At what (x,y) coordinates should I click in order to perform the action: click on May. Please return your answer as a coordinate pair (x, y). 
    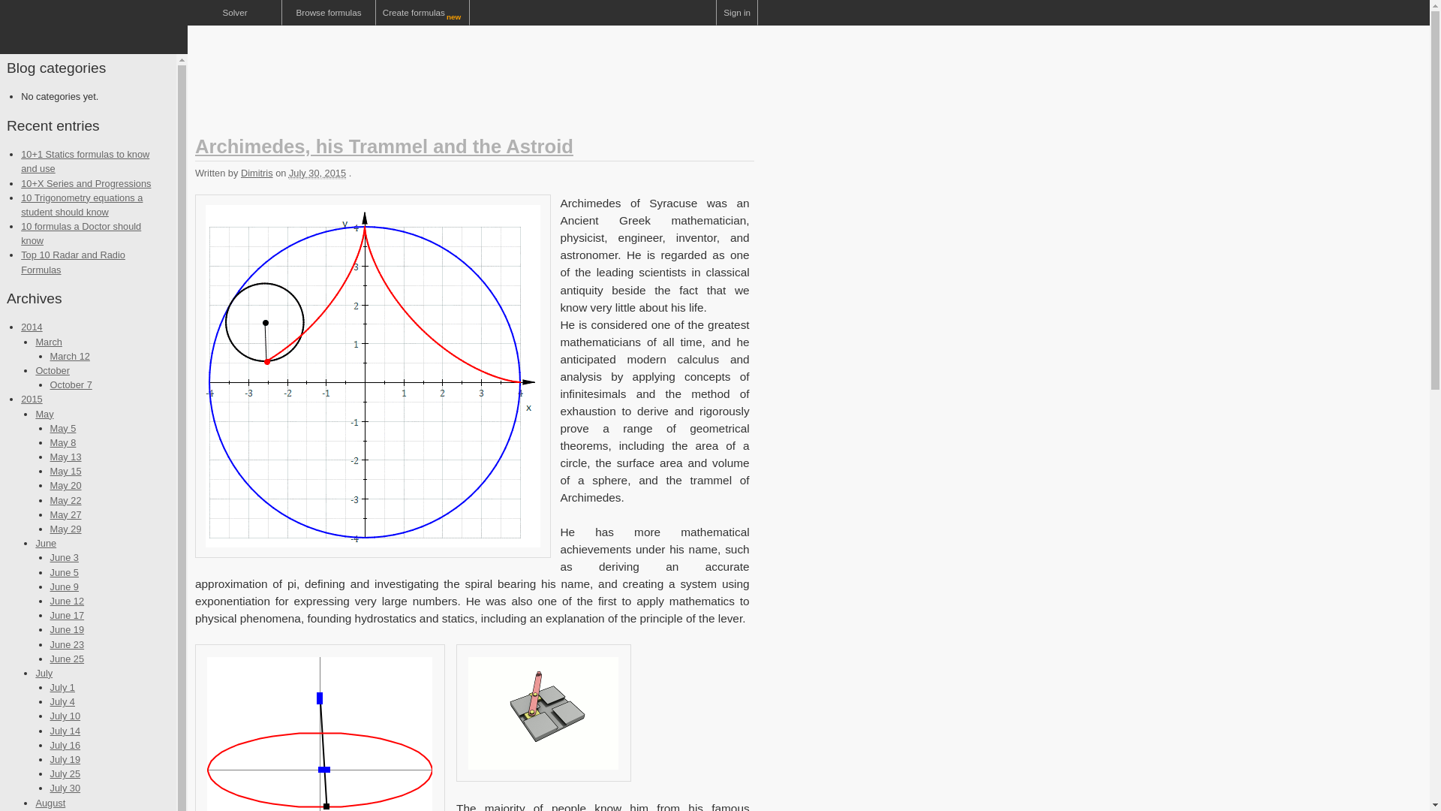
    Looking at the image, I should click on (44, 415).